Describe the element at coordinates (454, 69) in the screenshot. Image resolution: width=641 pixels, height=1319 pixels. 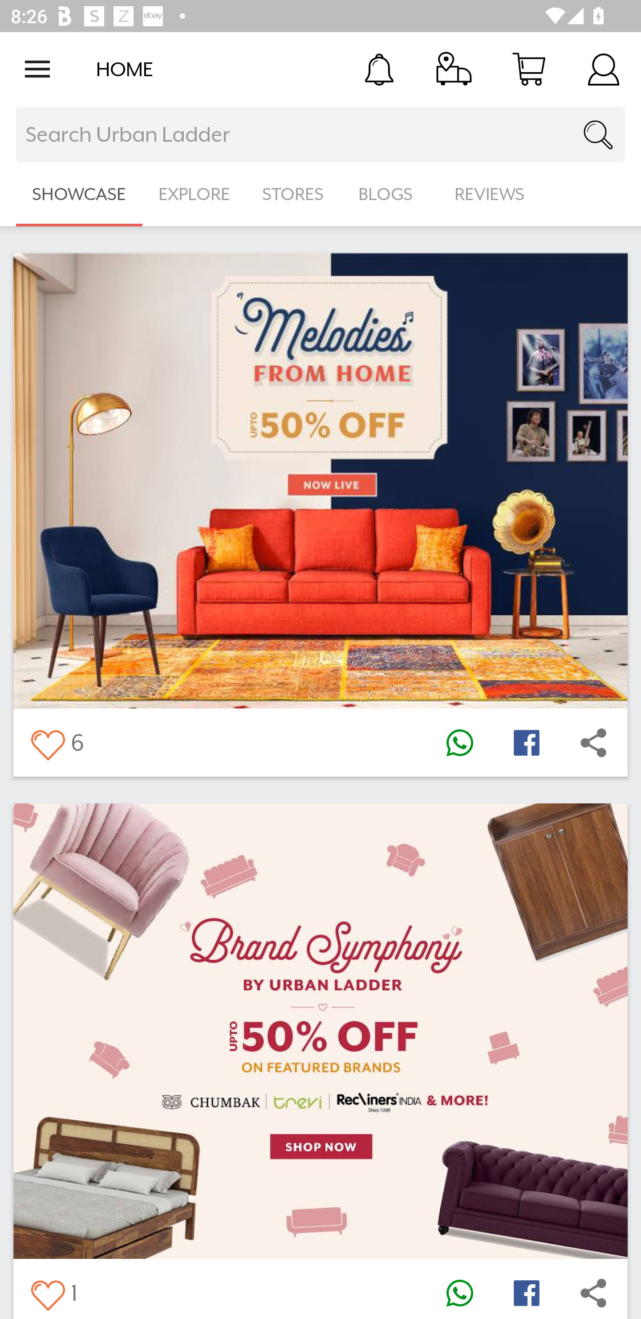
I see `Track Order` at that location.